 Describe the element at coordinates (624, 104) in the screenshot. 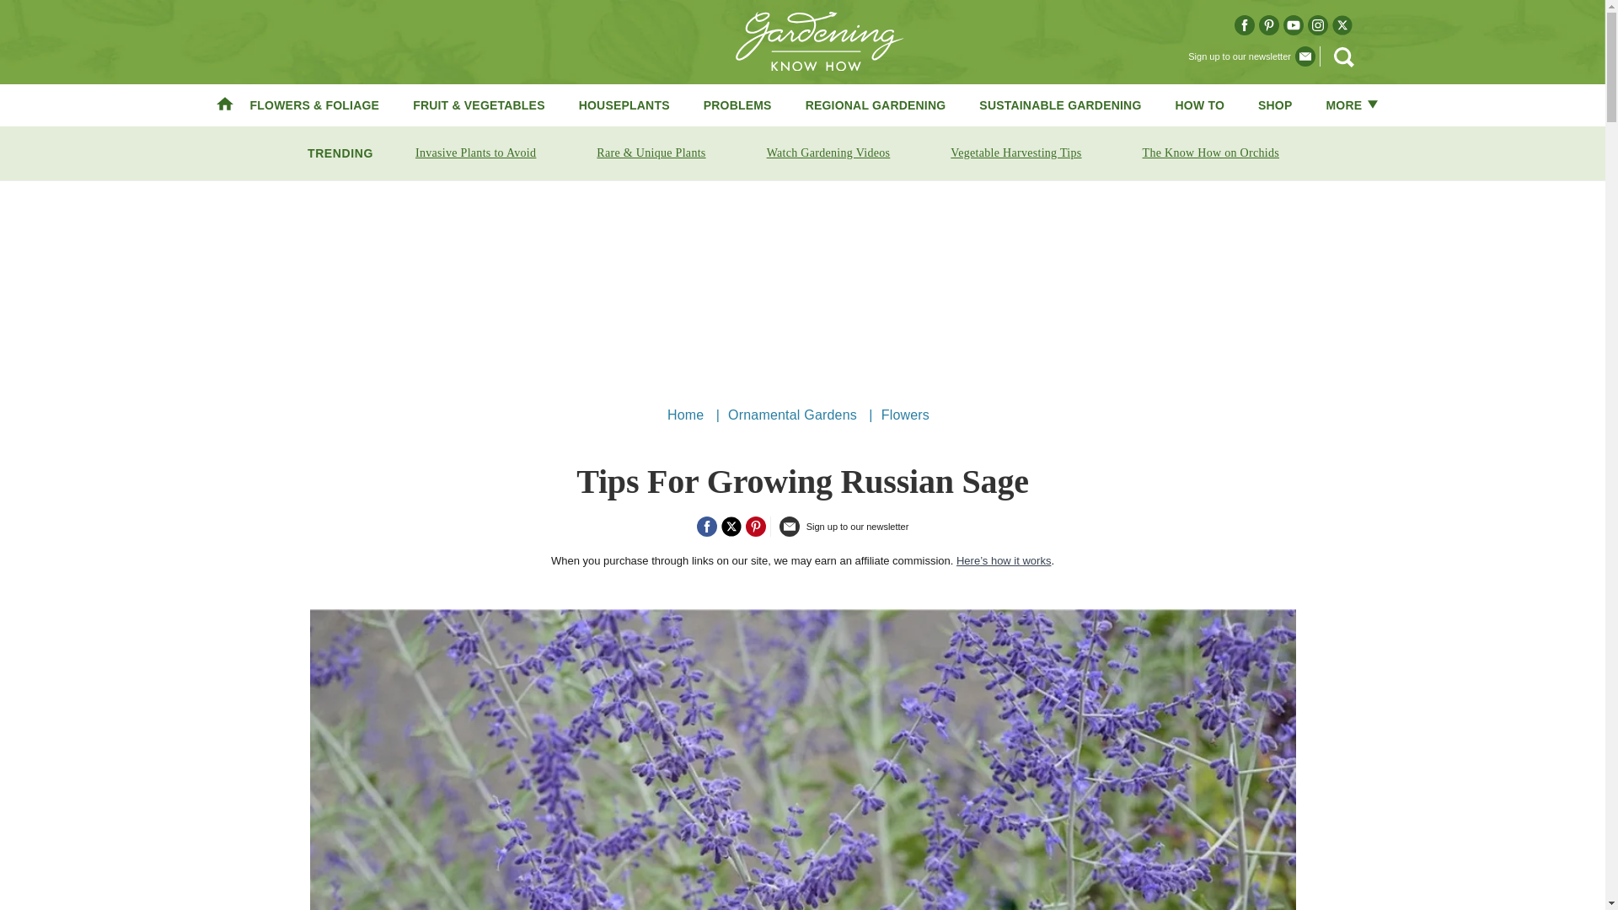

I see `HOUSEPLANTS` at that location.